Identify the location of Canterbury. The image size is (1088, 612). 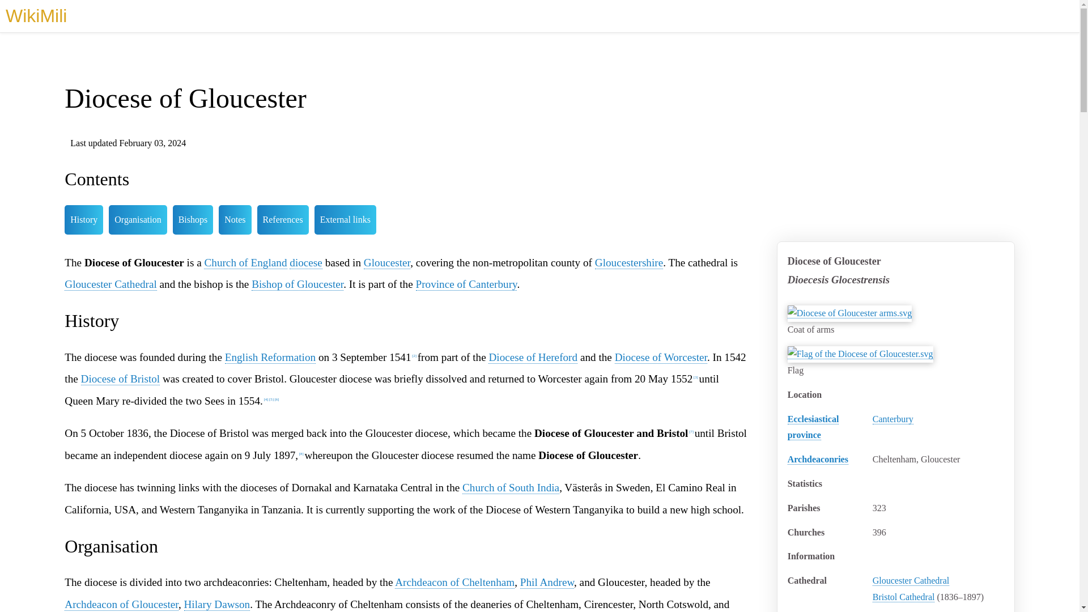
(893, 419).